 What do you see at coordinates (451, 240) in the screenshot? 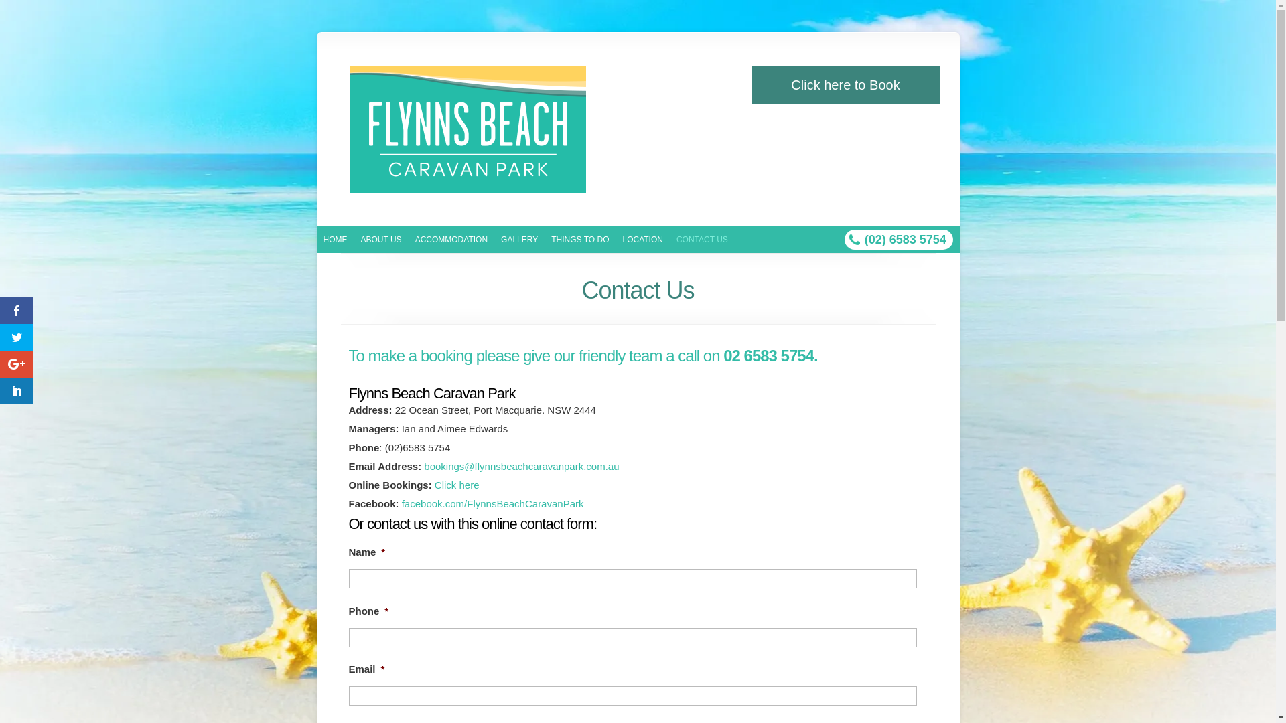
I see `ACCOMMODATION` at bounding box center [451, 240].